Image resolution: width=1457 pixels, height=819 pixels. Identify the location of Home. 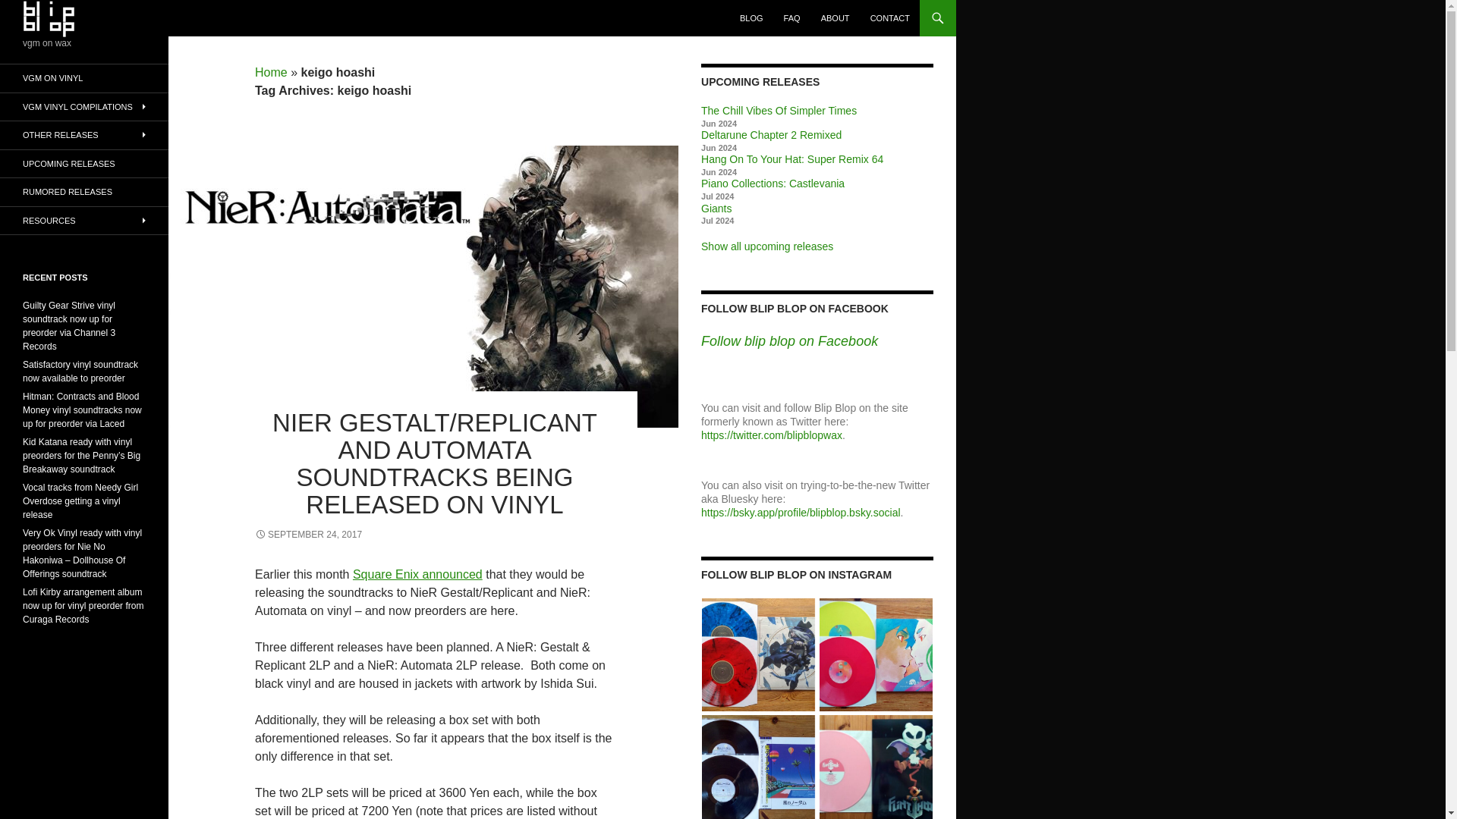
(271, 72).